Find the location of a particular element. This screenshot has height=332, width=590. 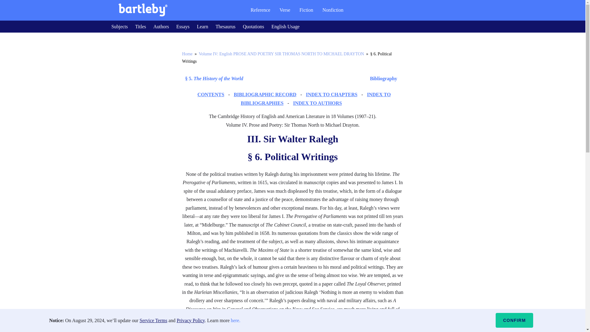

Authors is located at coordinates (161, 26).